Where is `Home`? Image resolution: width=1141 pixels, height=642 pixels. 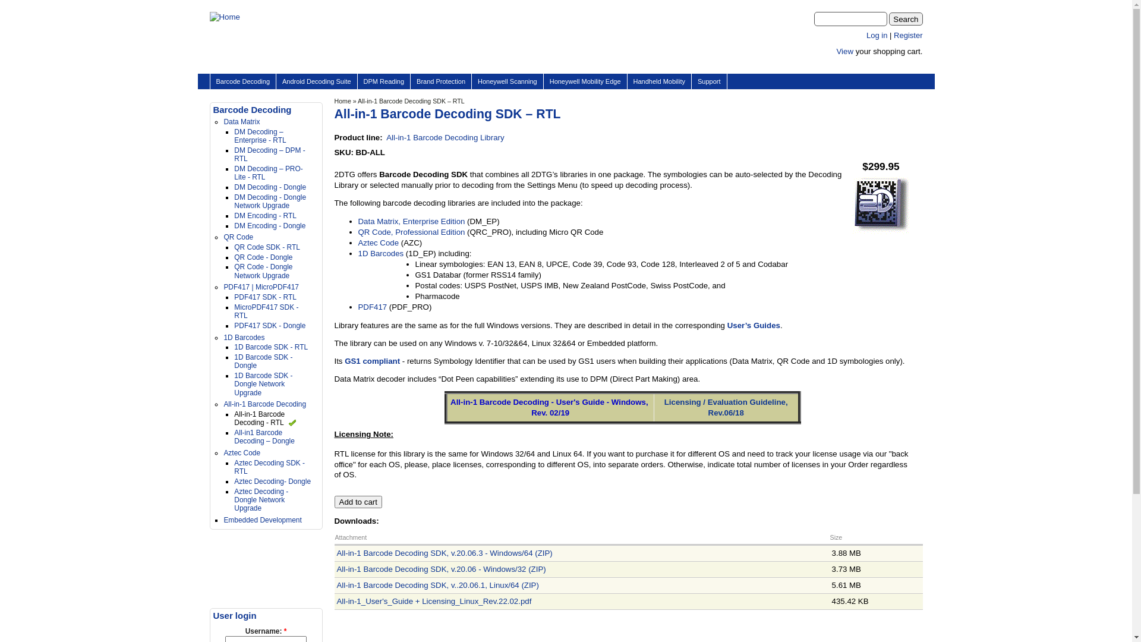 Home is located at coordinates (342, 101).